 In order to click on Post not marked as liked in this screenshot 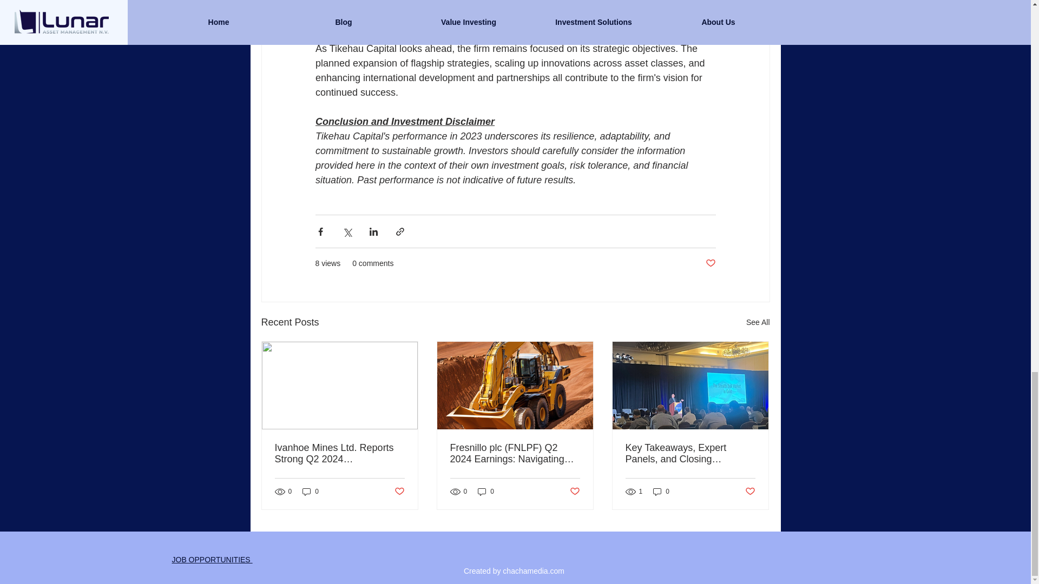, I will do `click(575, 491)`.